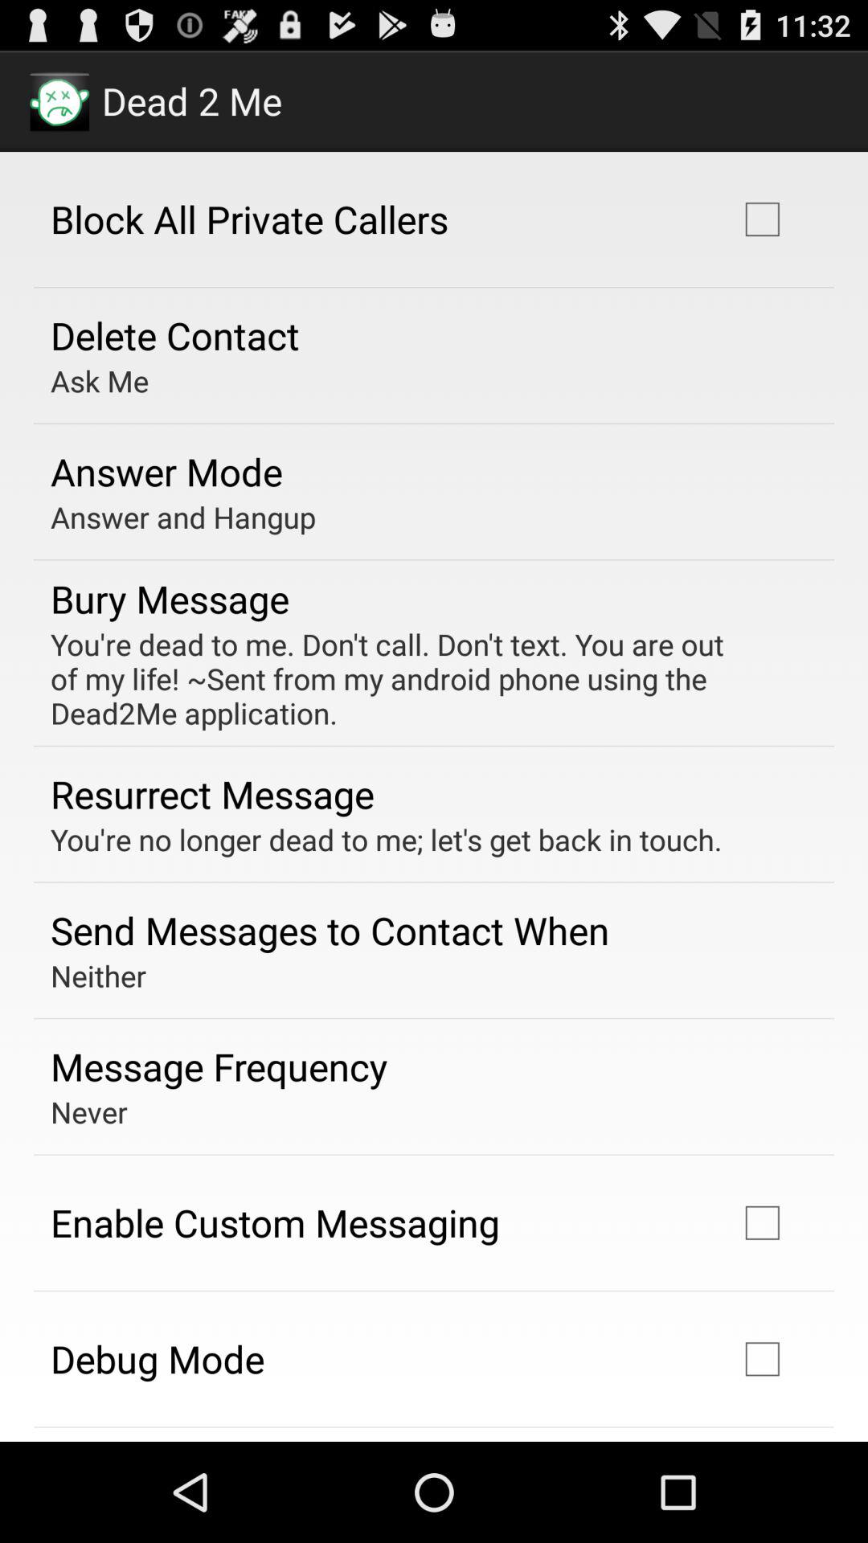  Describe the element at coordinates (330, 930) in the screenshot. I see `click the send messages to item` at that location.